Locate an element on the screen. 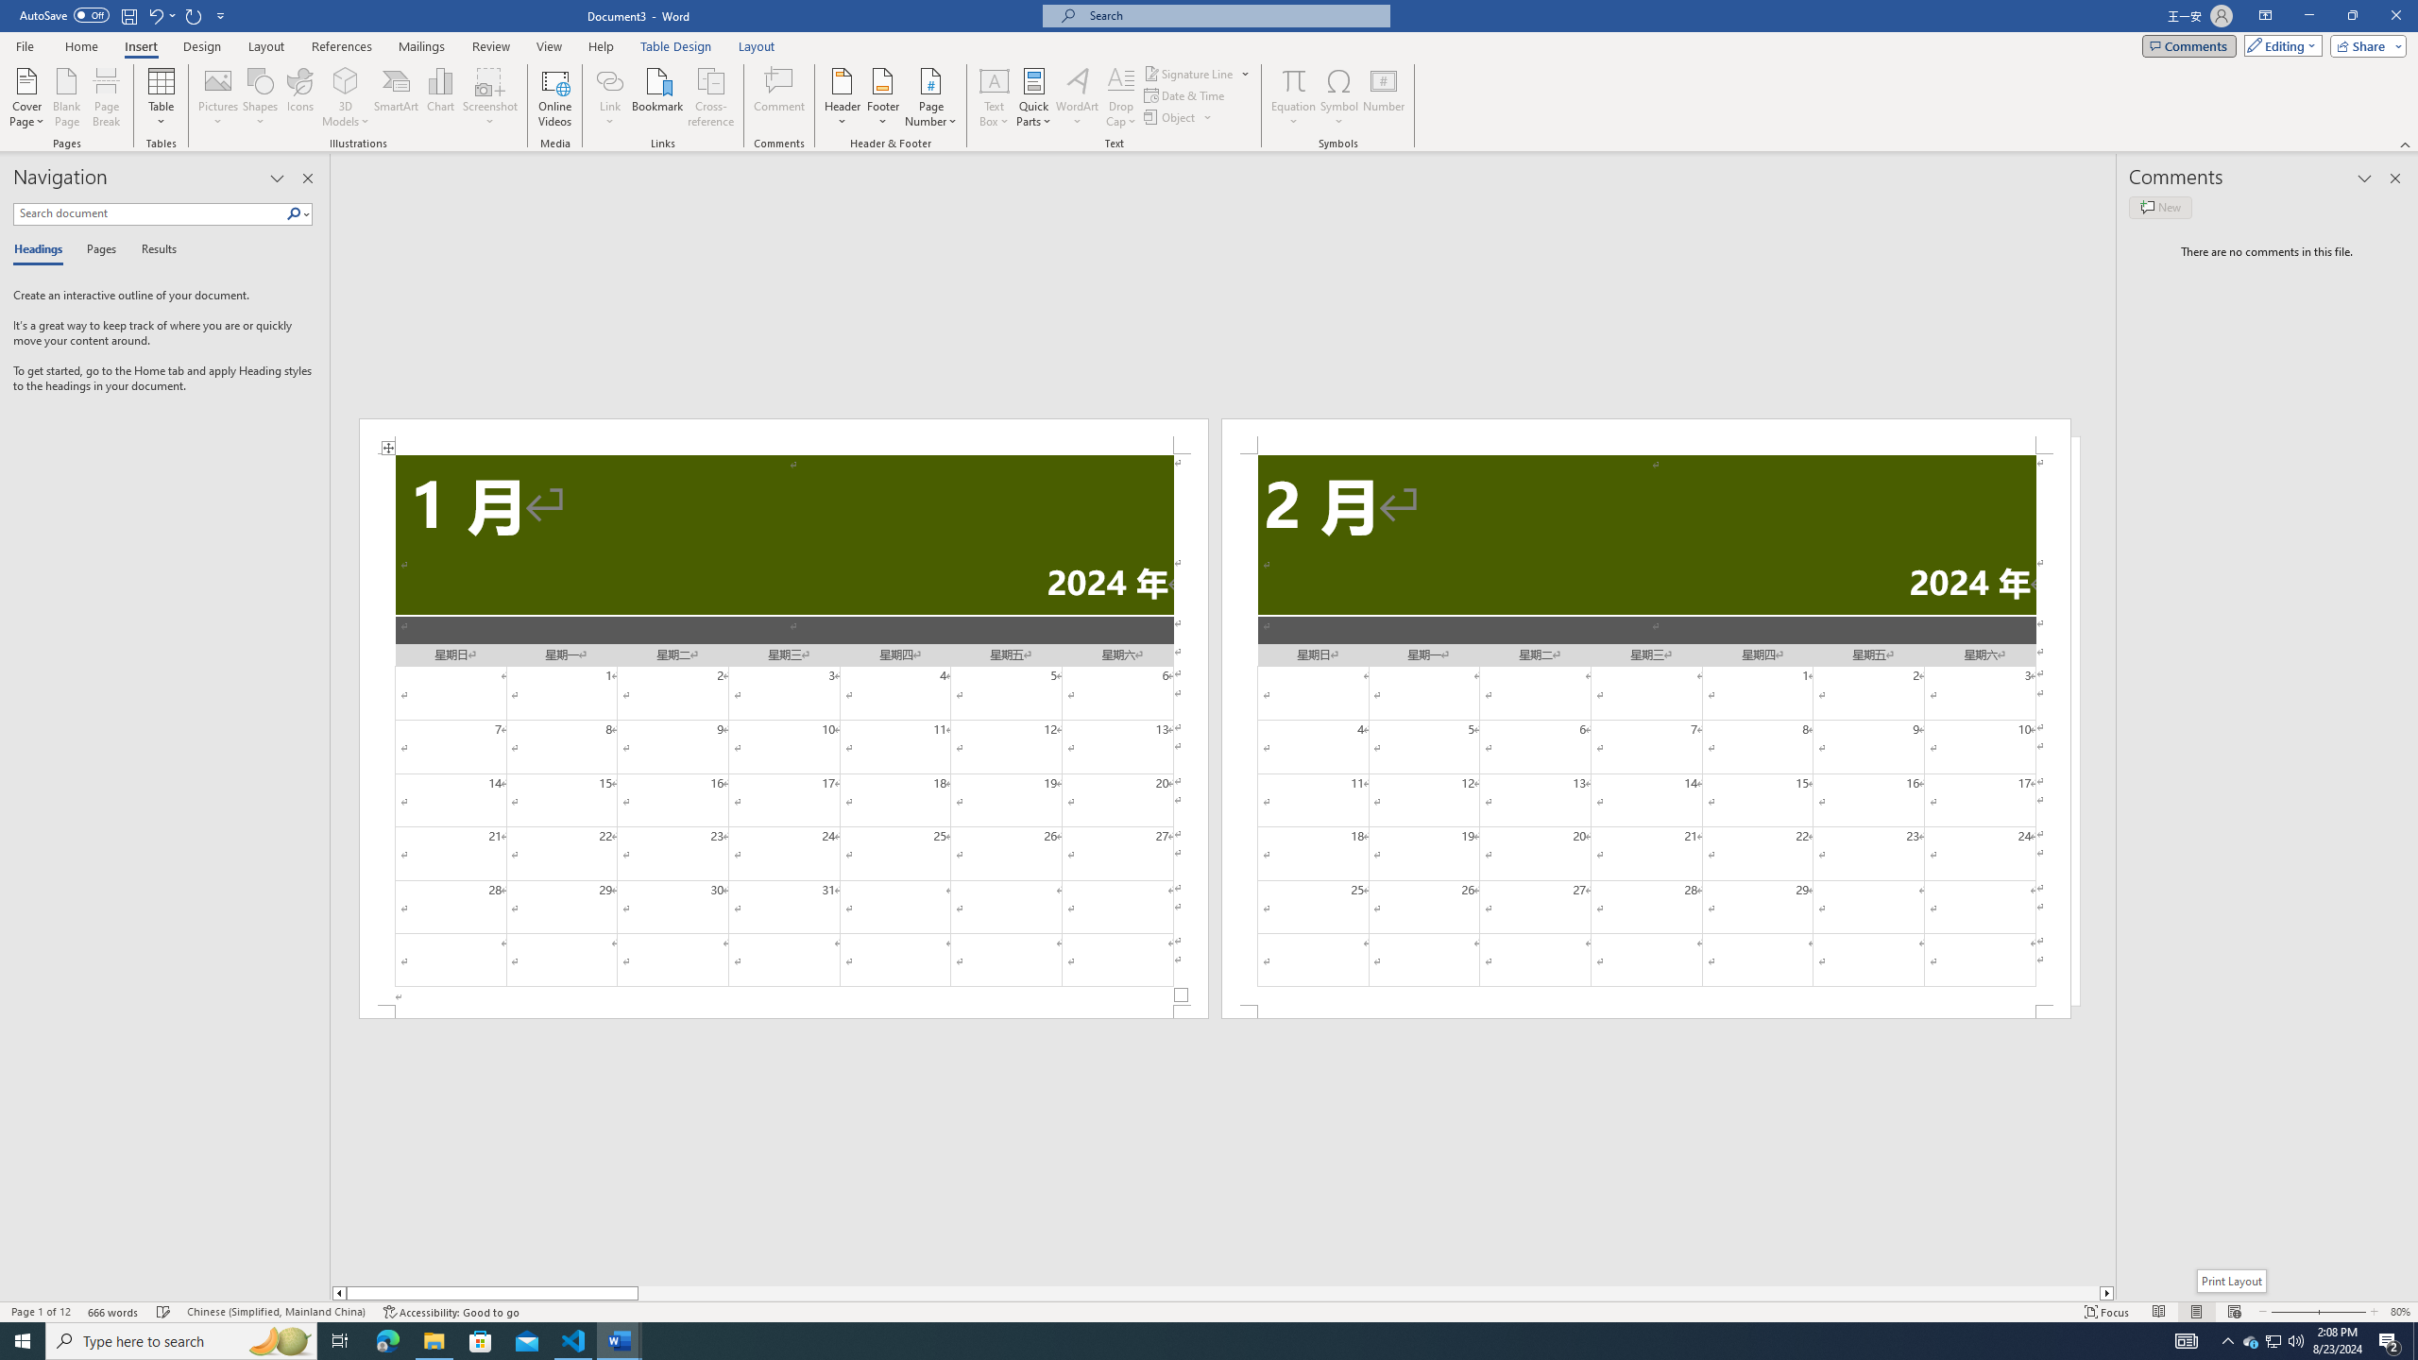  Bookmark... is located at coordinates (659, 97).